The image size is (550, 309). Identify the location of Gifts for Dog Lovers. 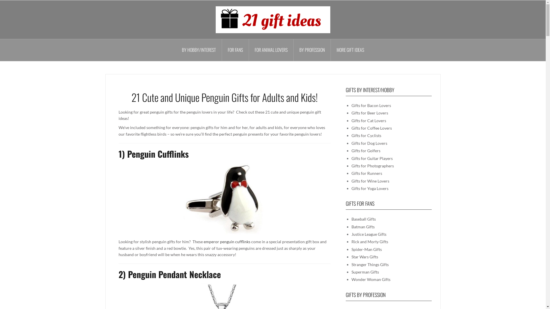
(369, 143).